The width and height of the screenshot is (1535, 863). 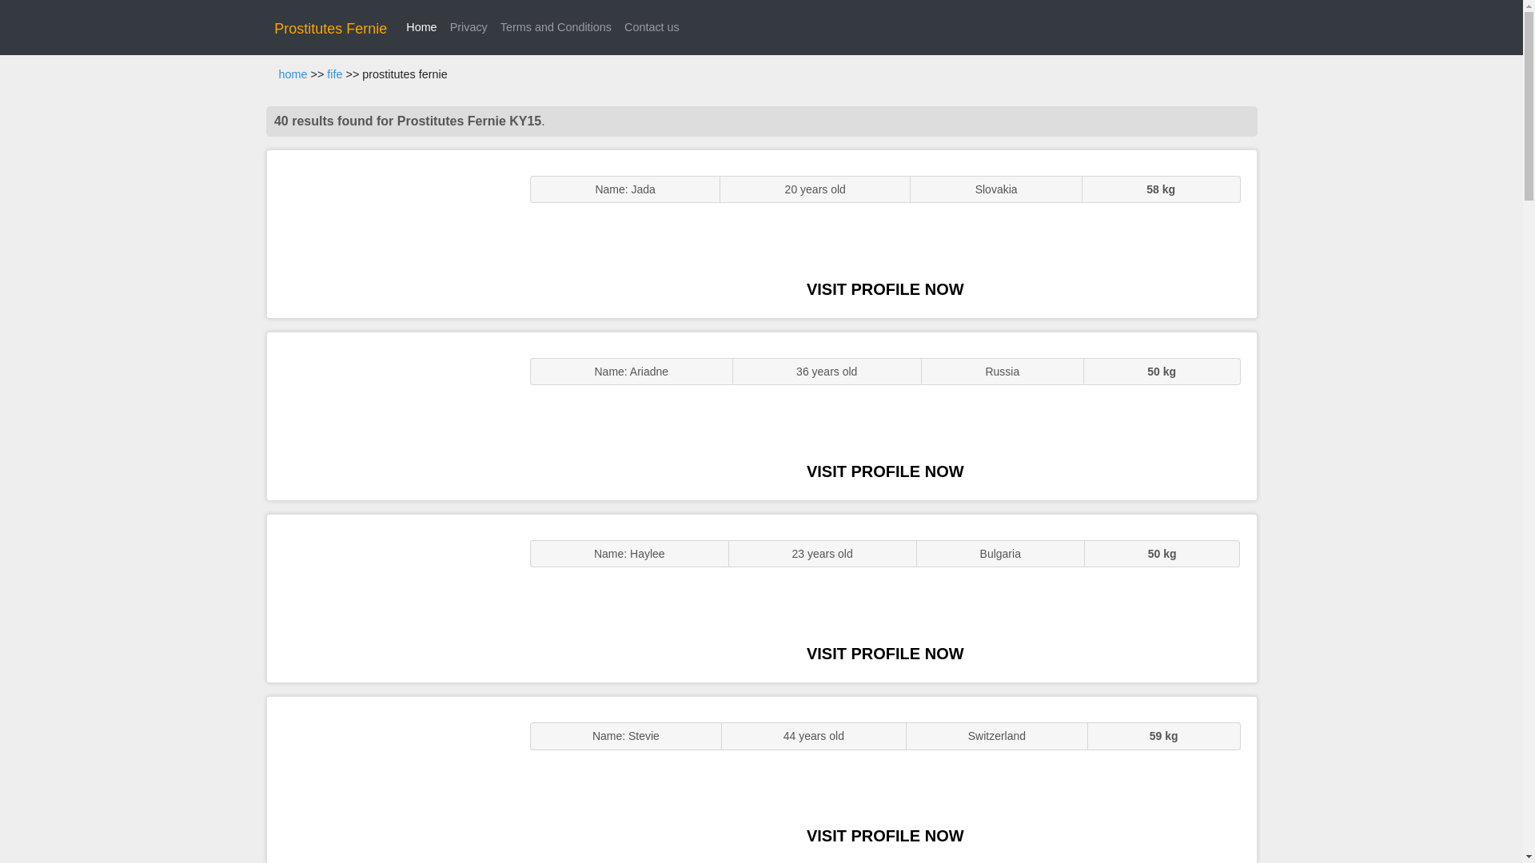 I want to click on Sluts, so click(x=390, y=780).